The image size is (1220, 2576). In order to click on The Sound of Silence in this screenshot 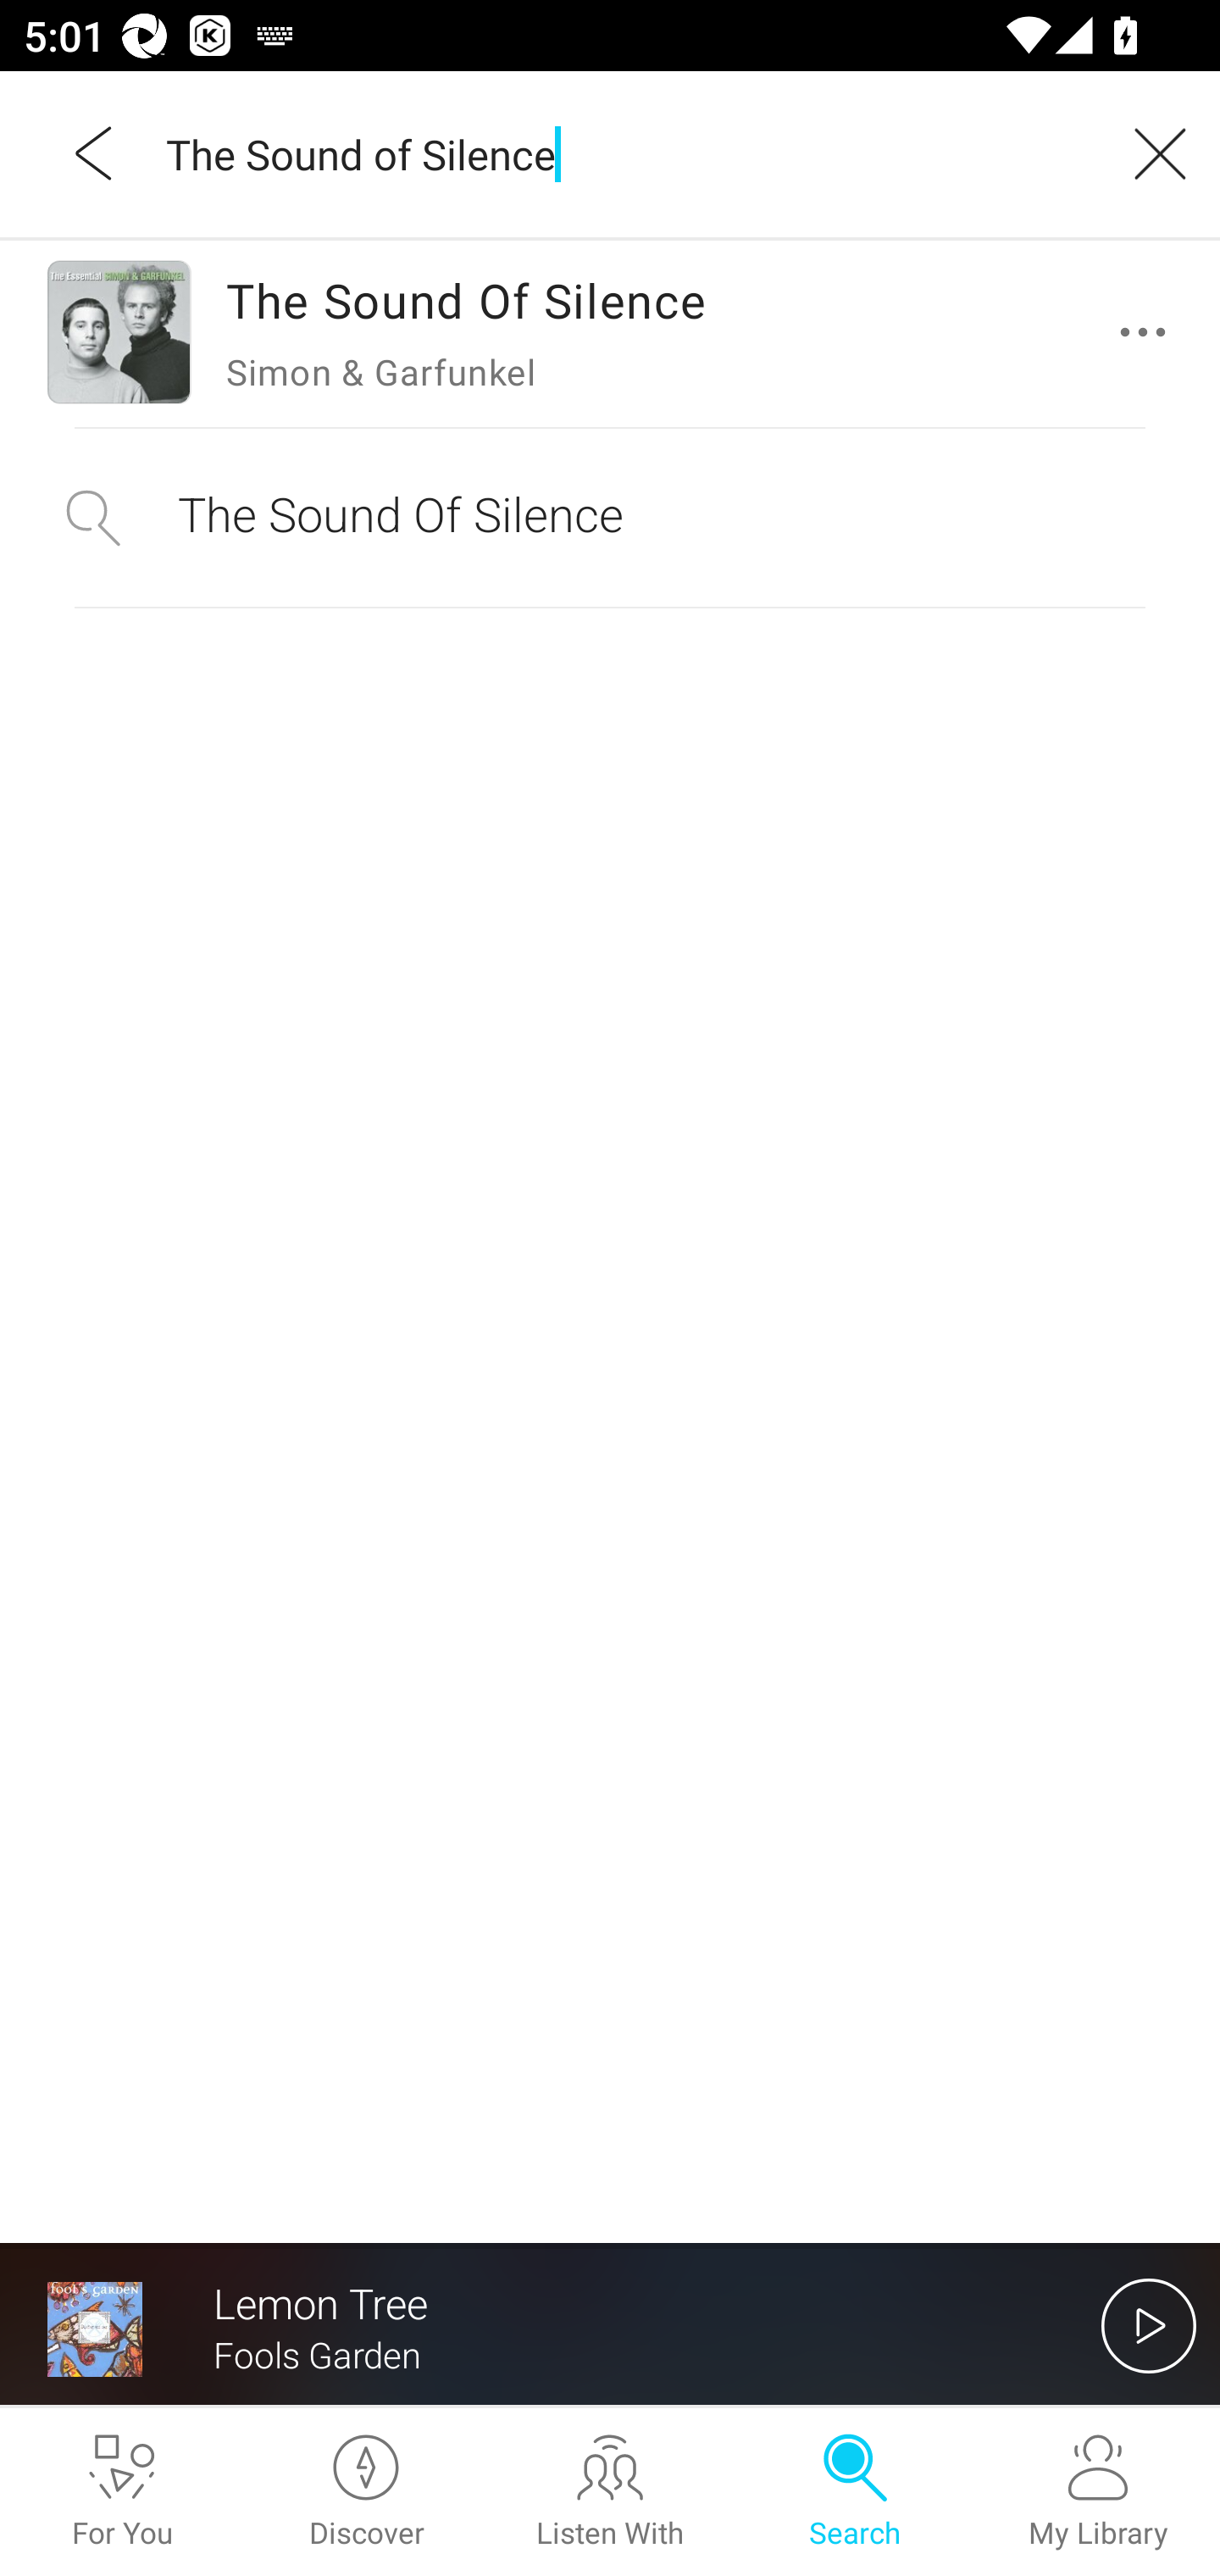, I will do `click(622, 153)`.